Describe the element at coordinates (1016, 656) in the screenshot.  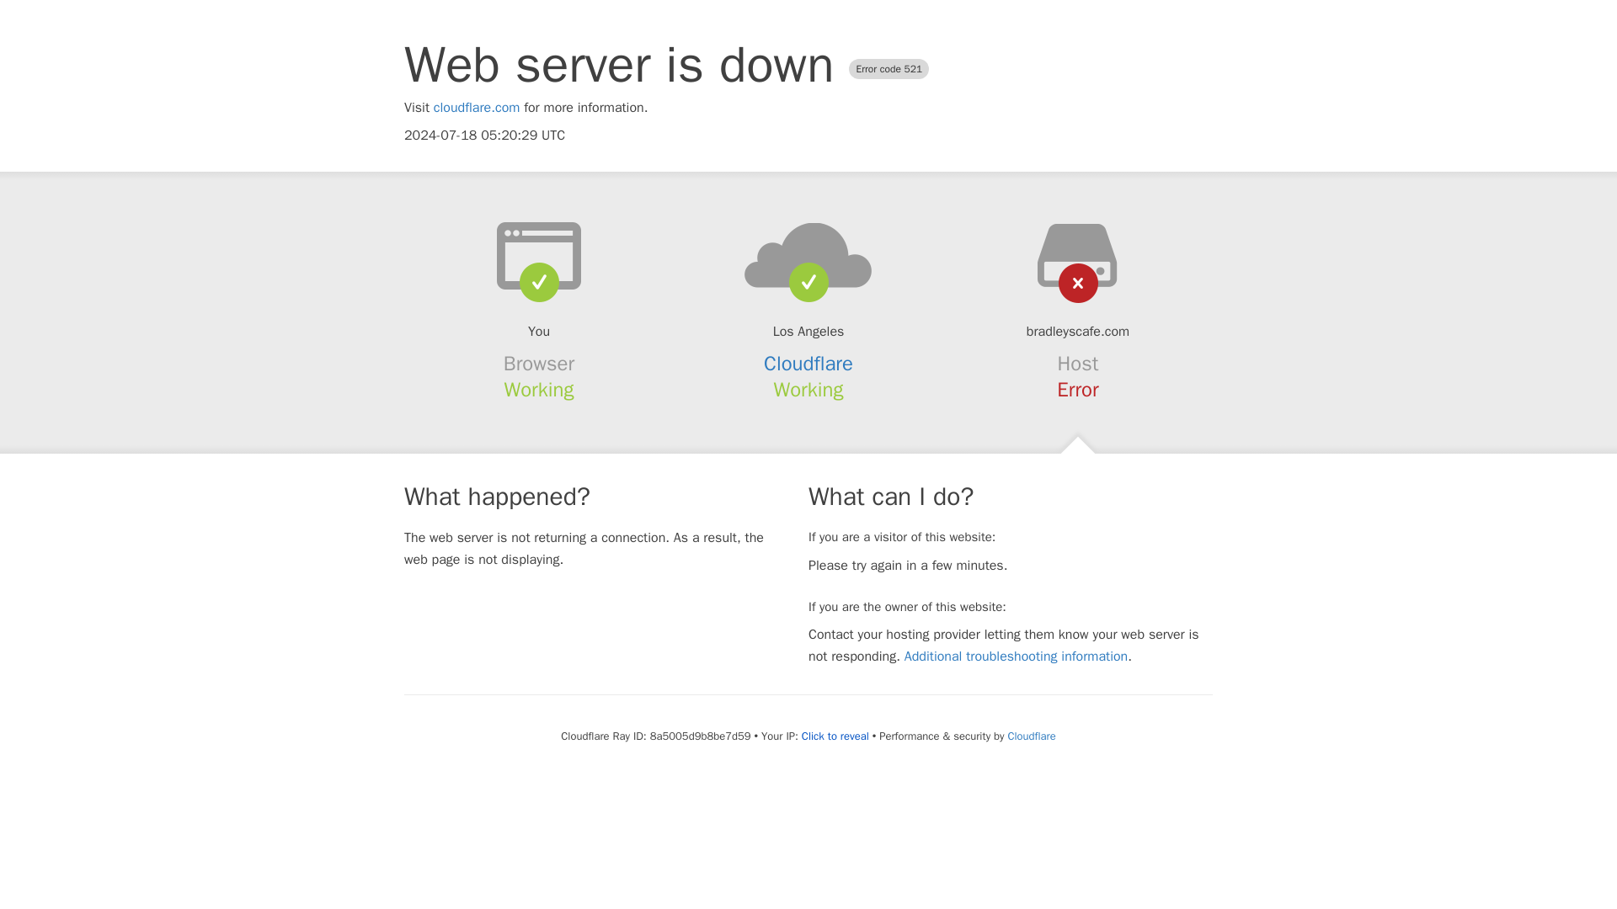
I see `Additional troubleshooting information` at that location.